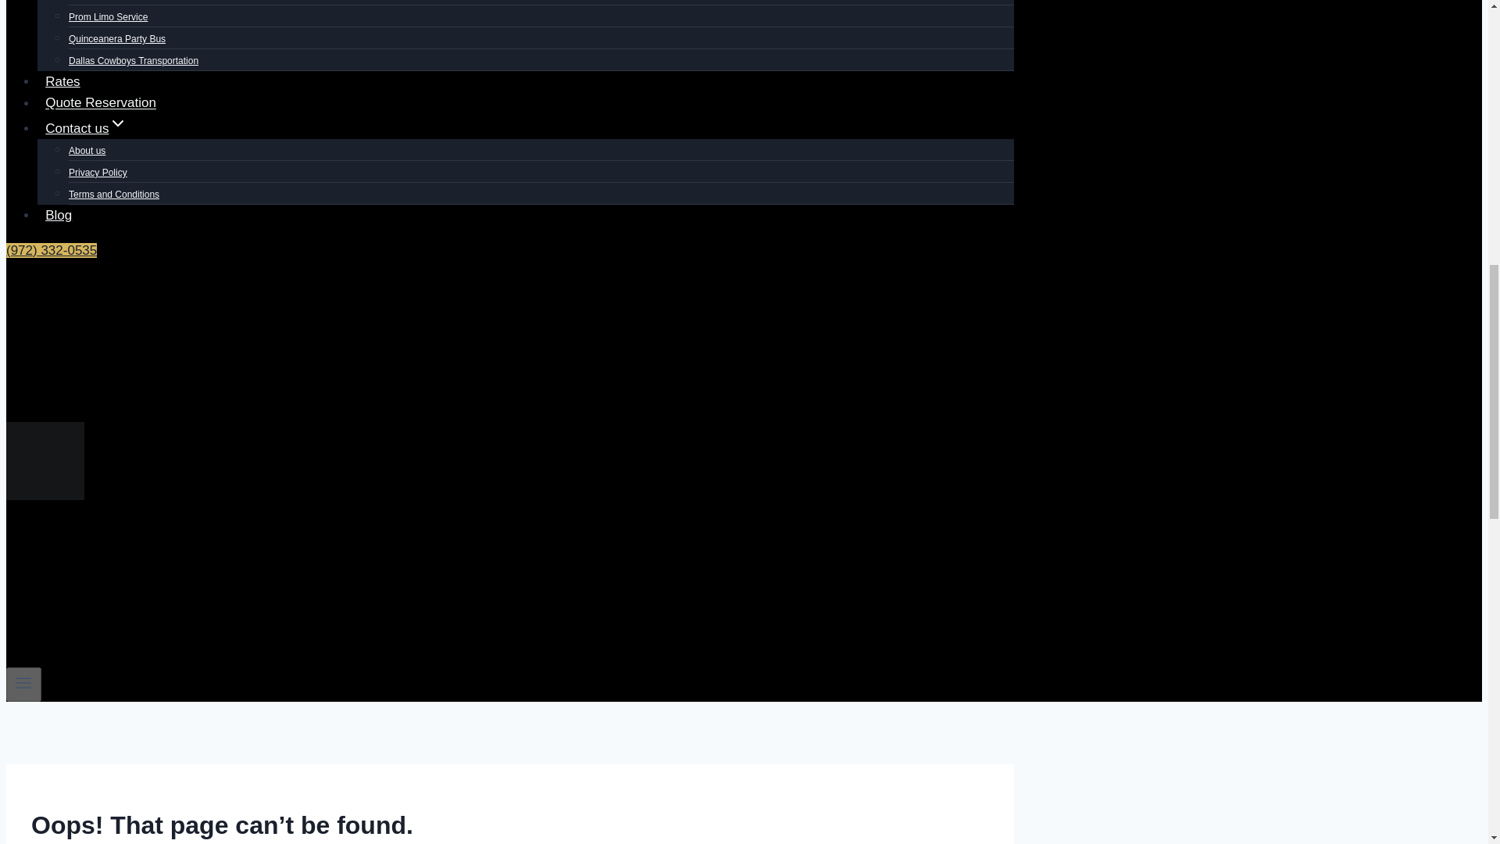 This screenshot has height=844, width=1500. What do you see at coordinates (114, 194) in the screenshot?
I see `Terms and Conditions` at bounding box center [114, 194].